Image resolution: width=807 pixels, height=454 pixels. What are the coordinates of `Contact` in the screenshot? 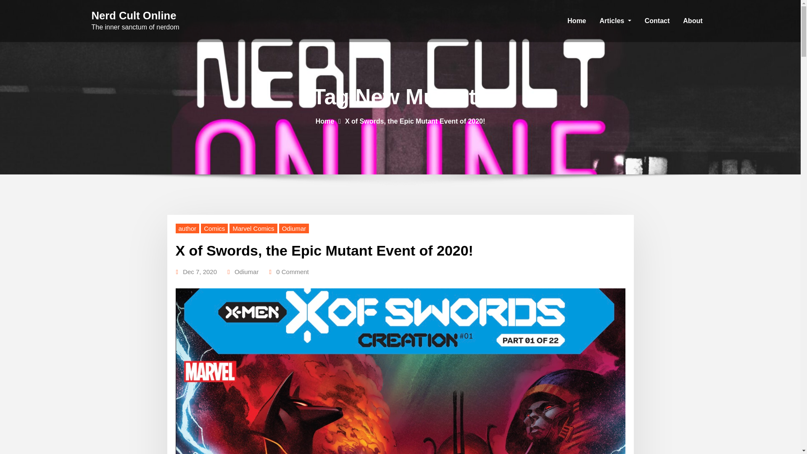 It's located at (657, 21).